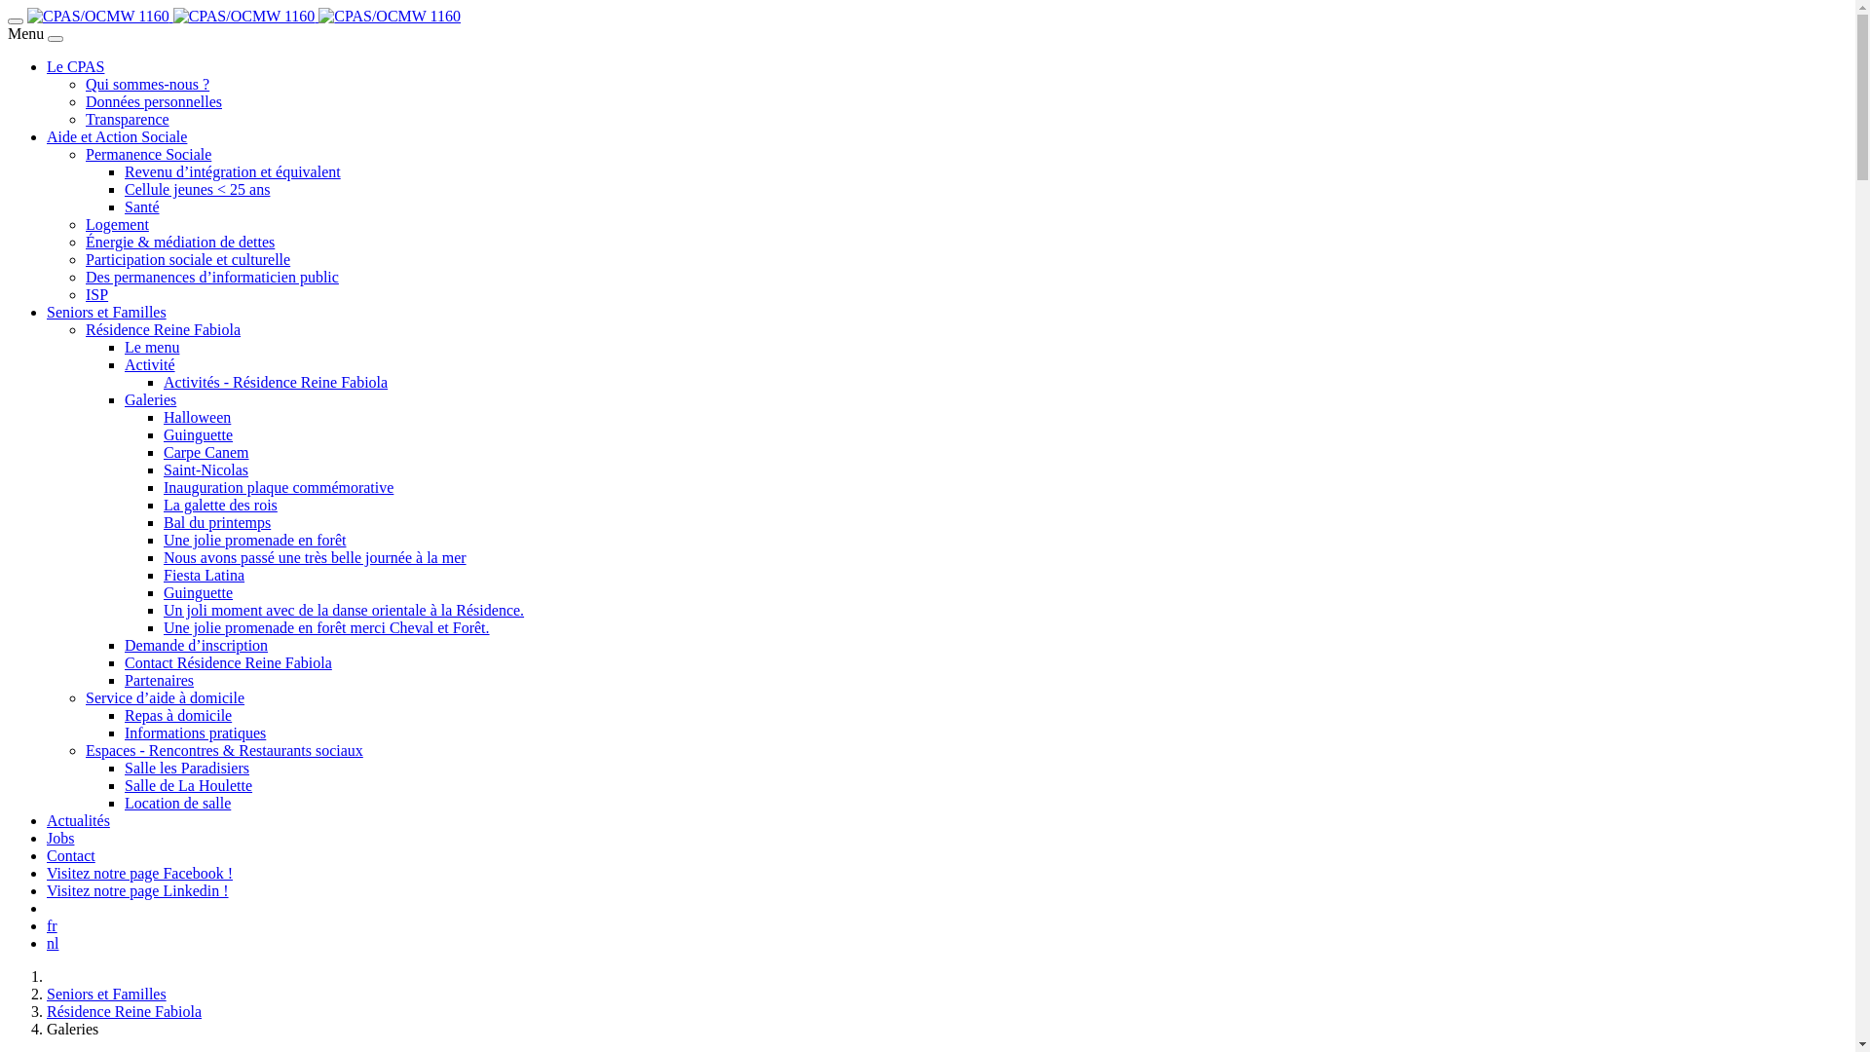  Describe the element at coordinates (128, 119) in the screenshot. I see `Transparence` at that location.